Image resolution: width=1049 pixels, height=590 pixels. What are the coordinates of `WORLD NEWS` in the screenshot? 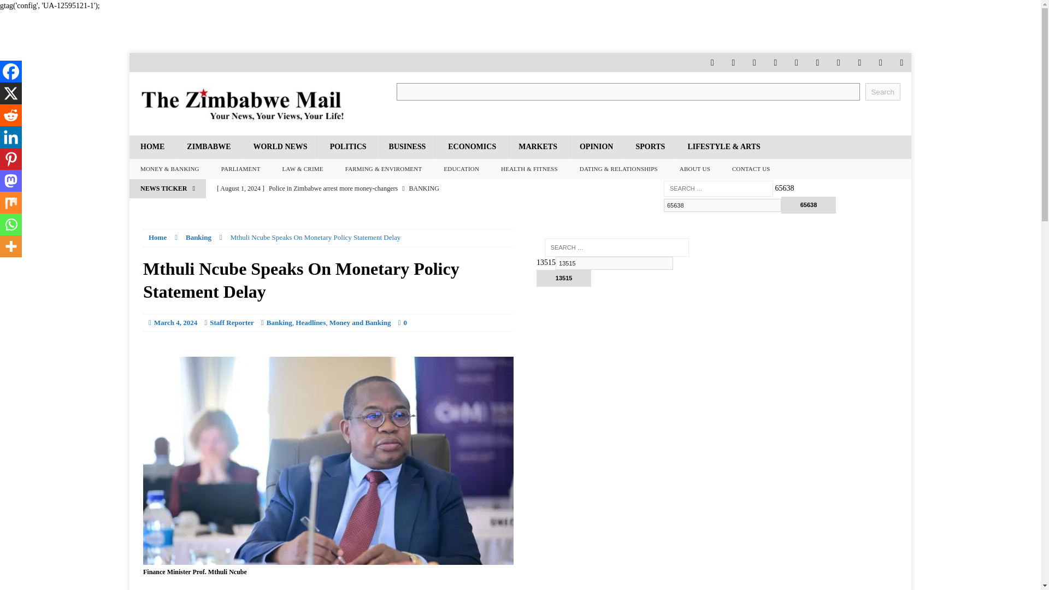 It's located at (279, 147).